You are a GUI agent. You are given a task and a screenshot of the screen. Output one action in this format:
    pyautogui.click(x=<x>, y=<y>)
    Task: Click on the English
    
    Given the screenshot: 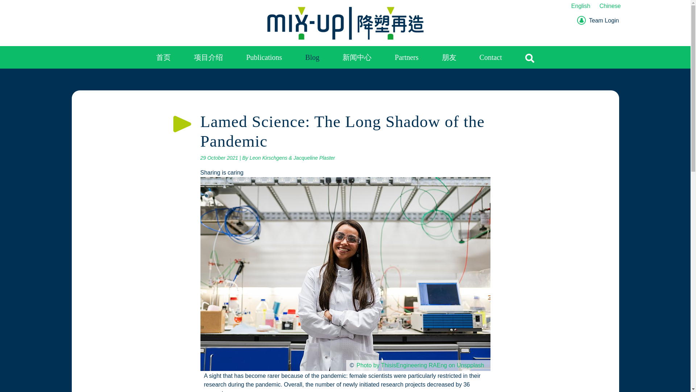 What is the action you would take?
    pyautogui.click(x=583, y=6)
    